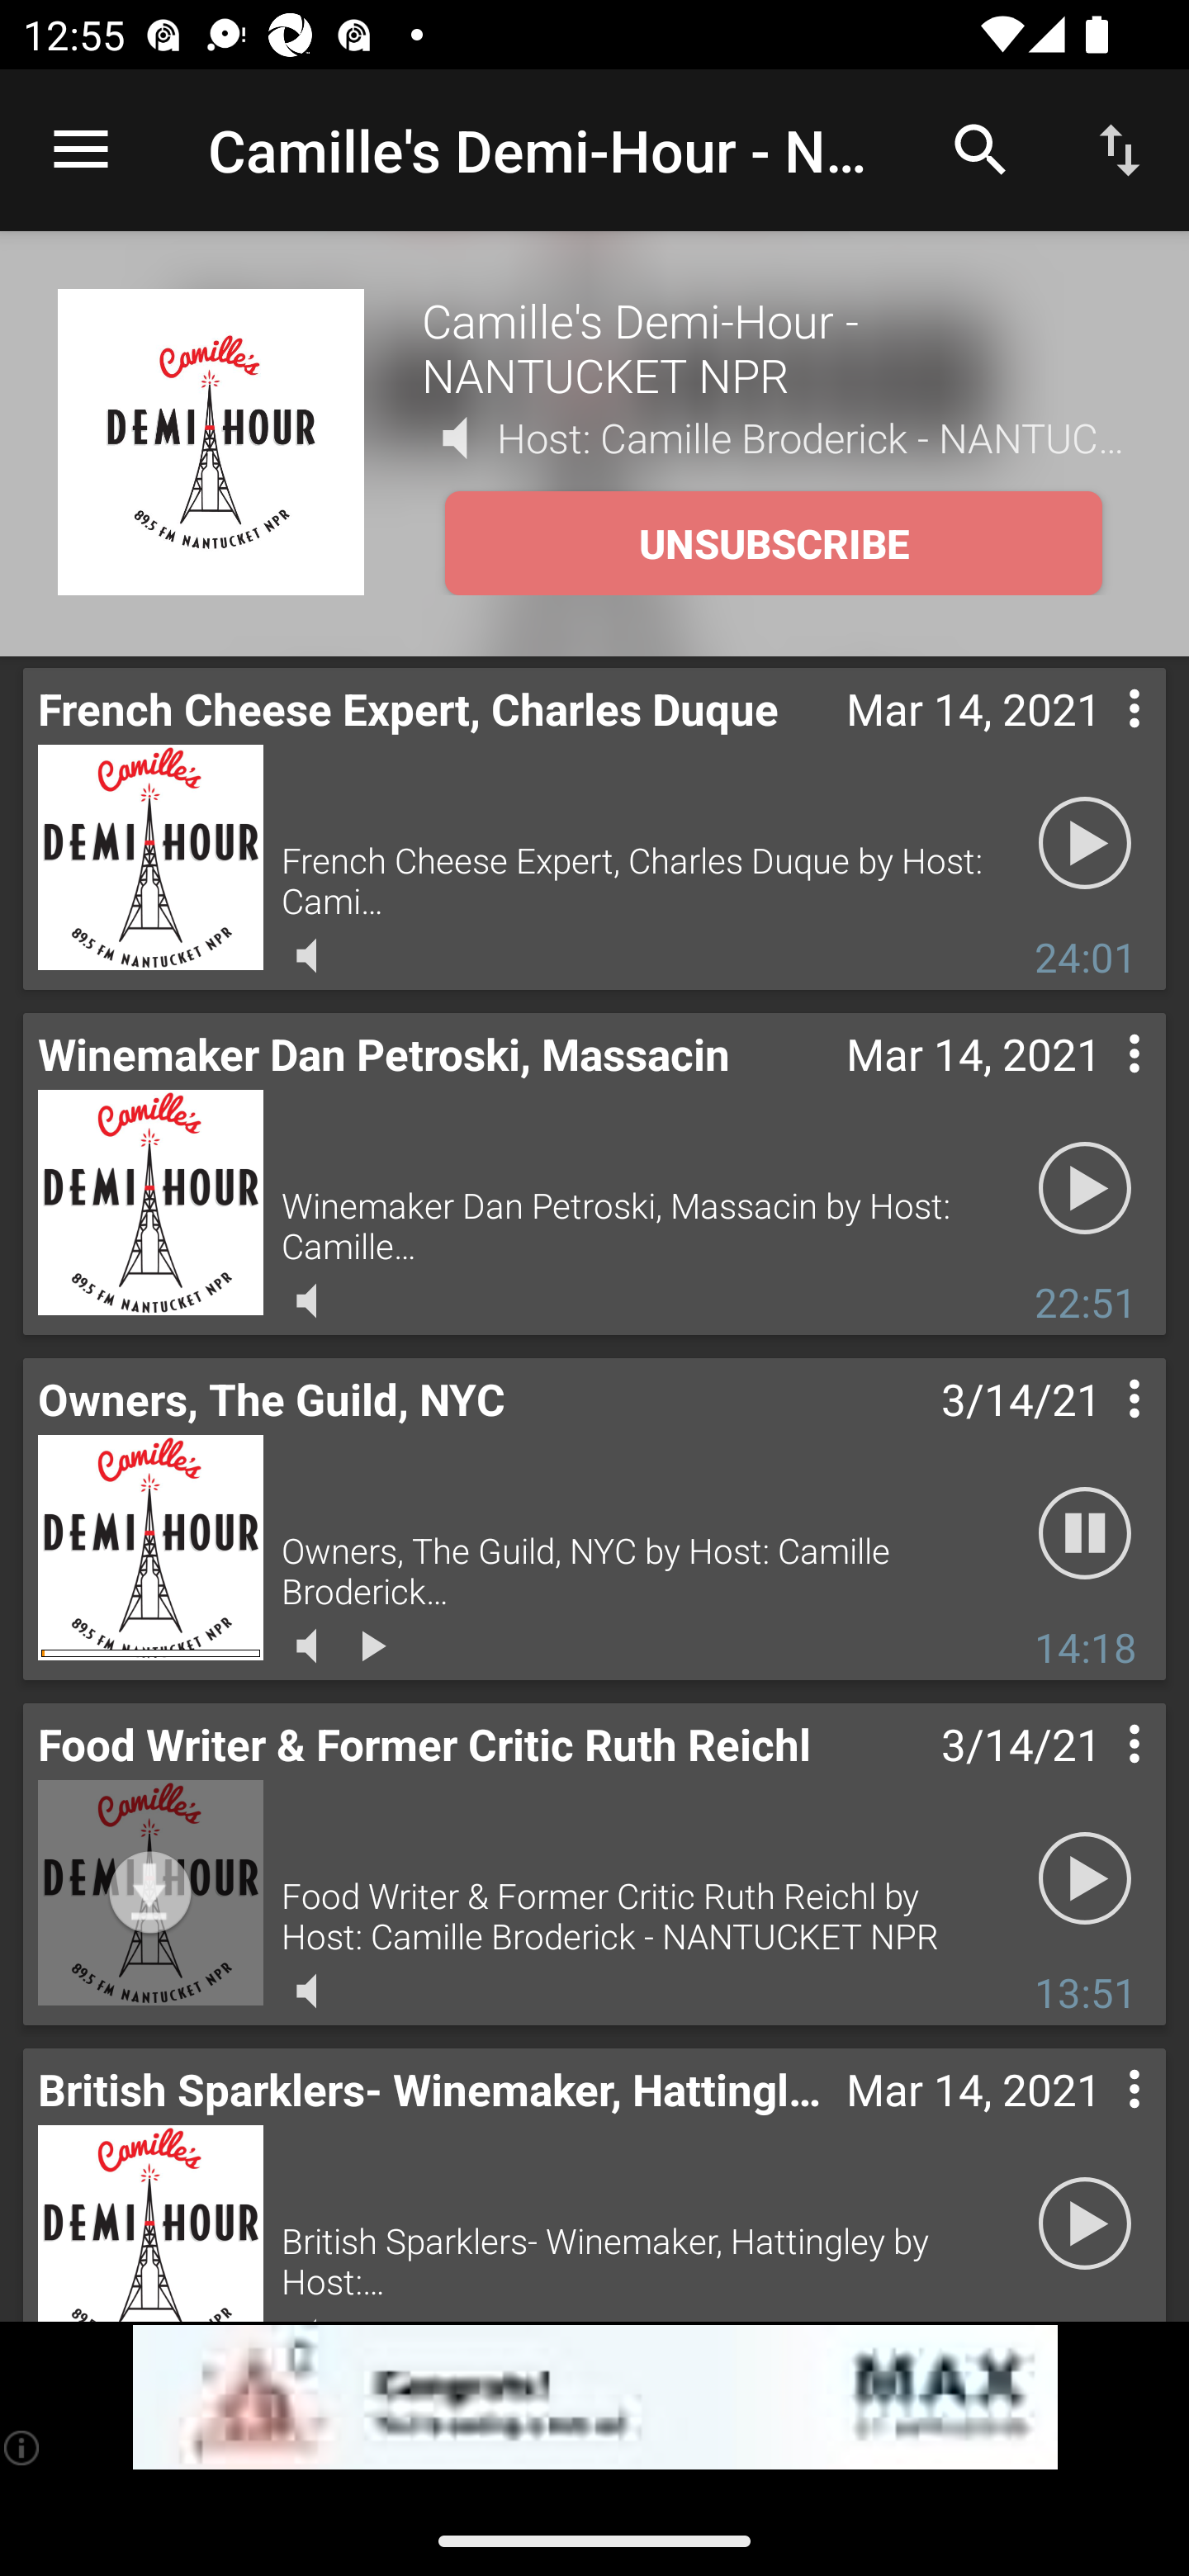 This screenshot has width=1189, height=2576. I want to click on Play, so click(1085, 2224).